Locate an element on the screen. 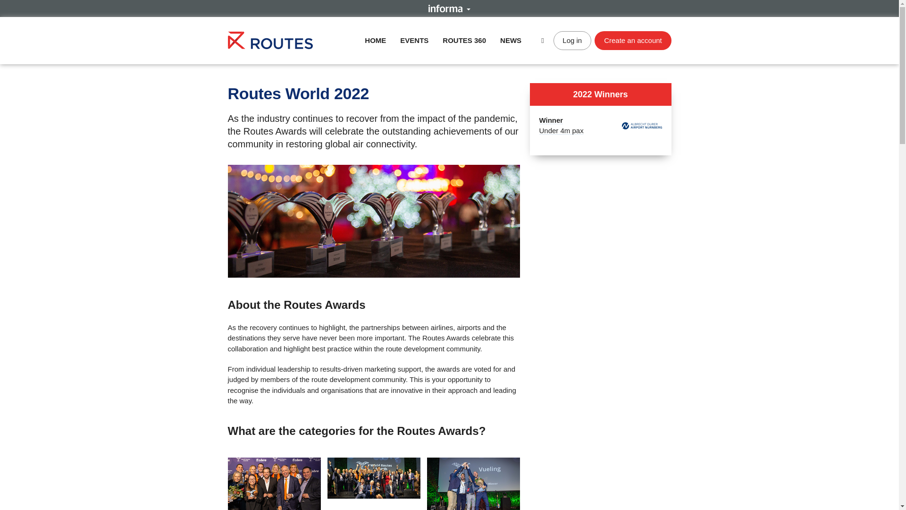 The width and height of the screenshot is (906, 510). NEWS is located at coordinates (511, 40).